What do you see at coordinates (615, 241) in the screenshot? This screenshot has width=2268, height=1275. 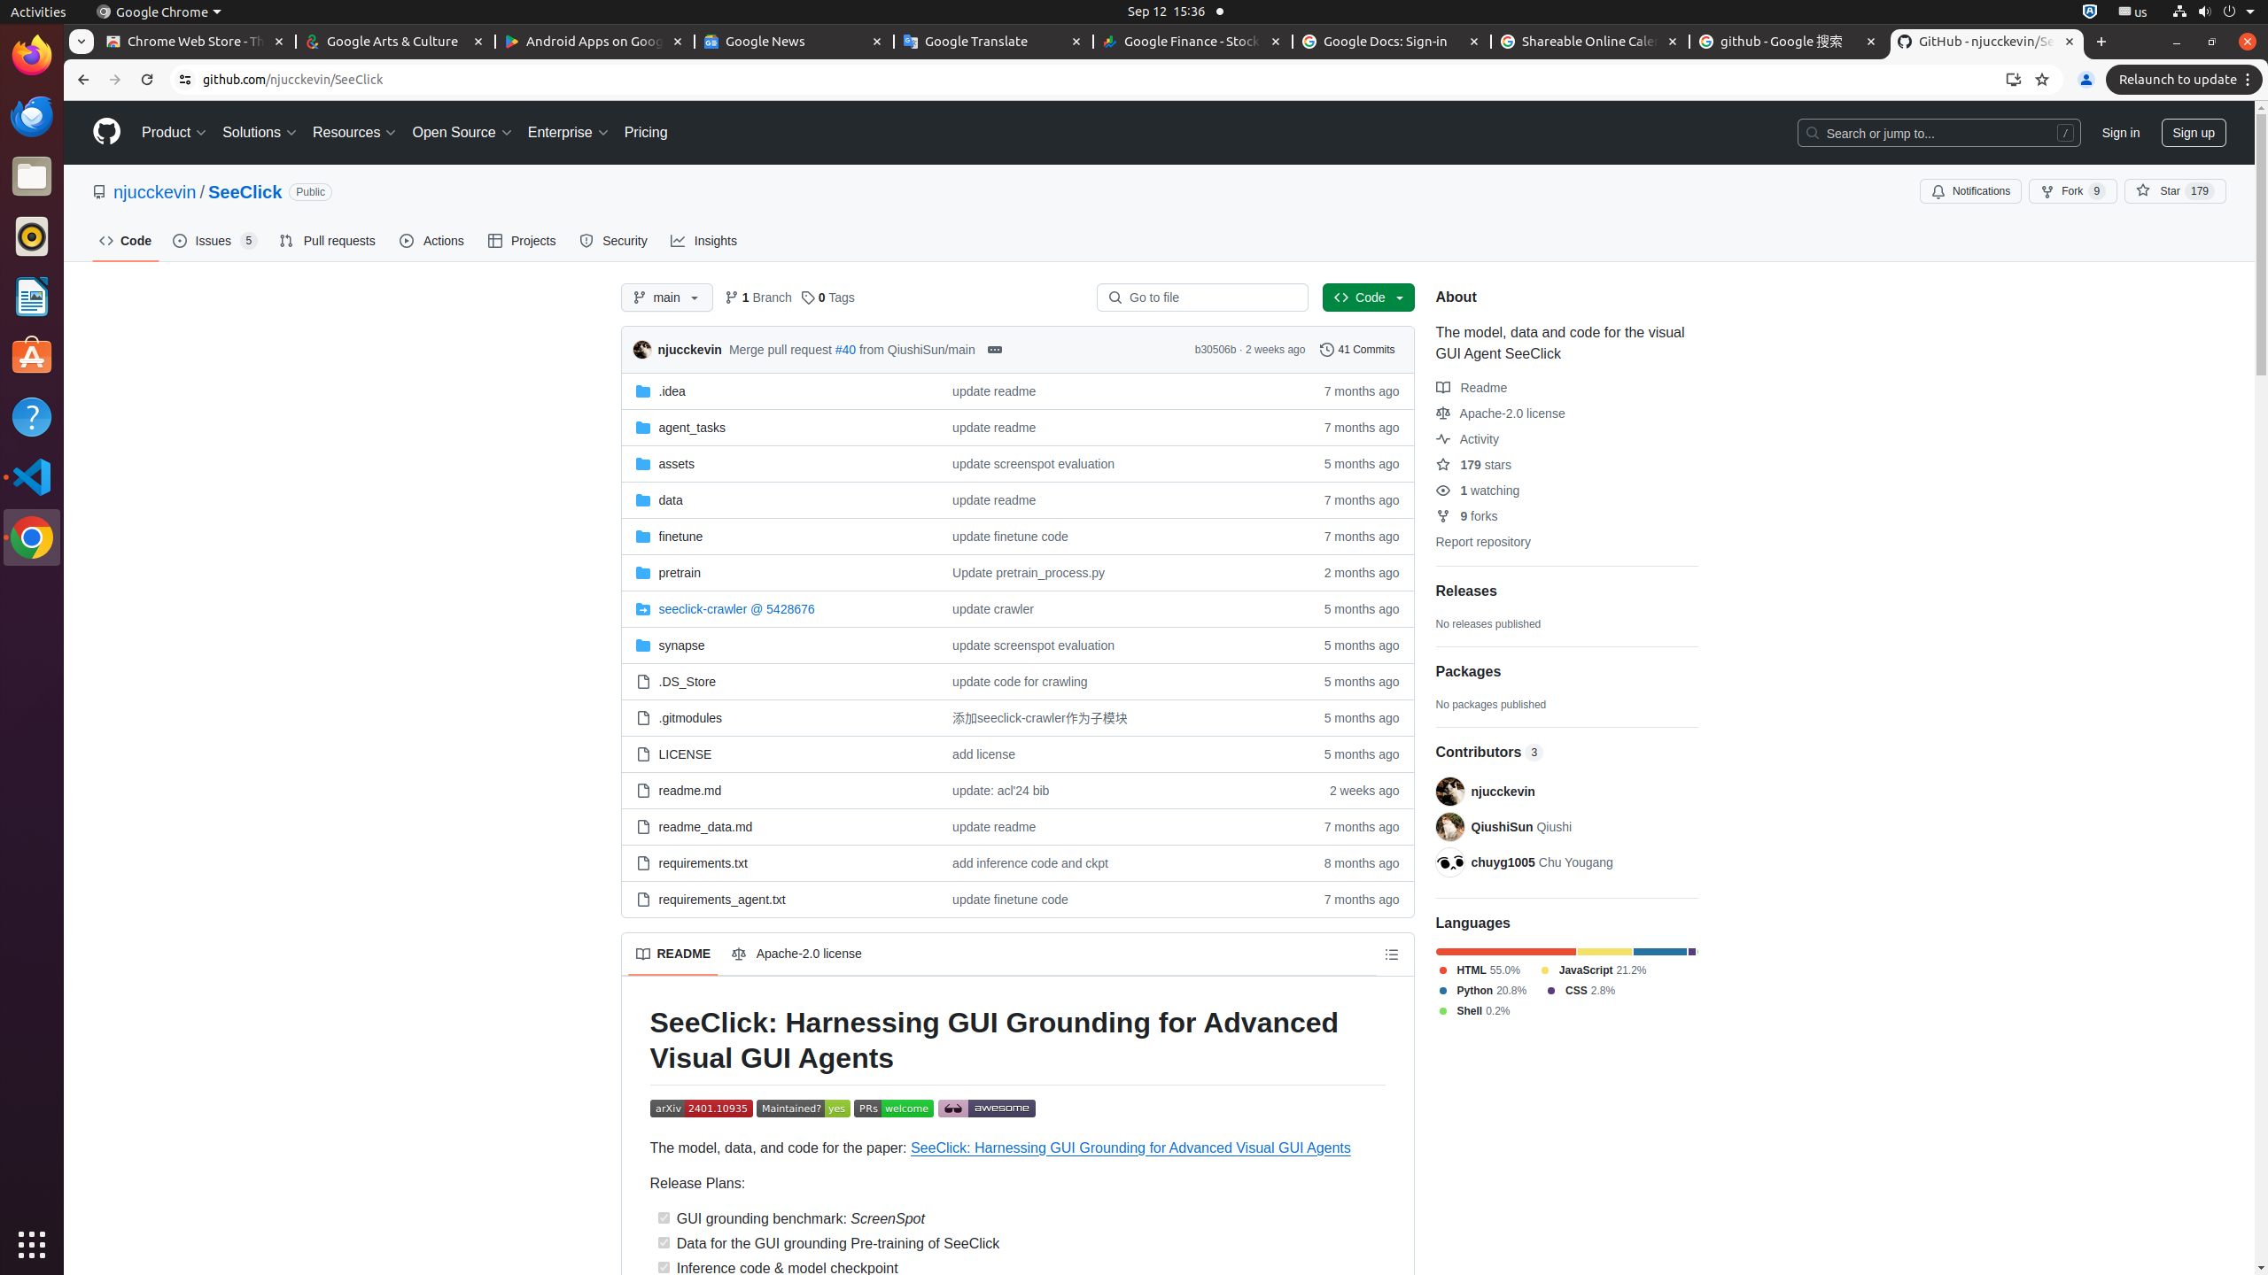 I see `Security` at bounding box center [615, 241].